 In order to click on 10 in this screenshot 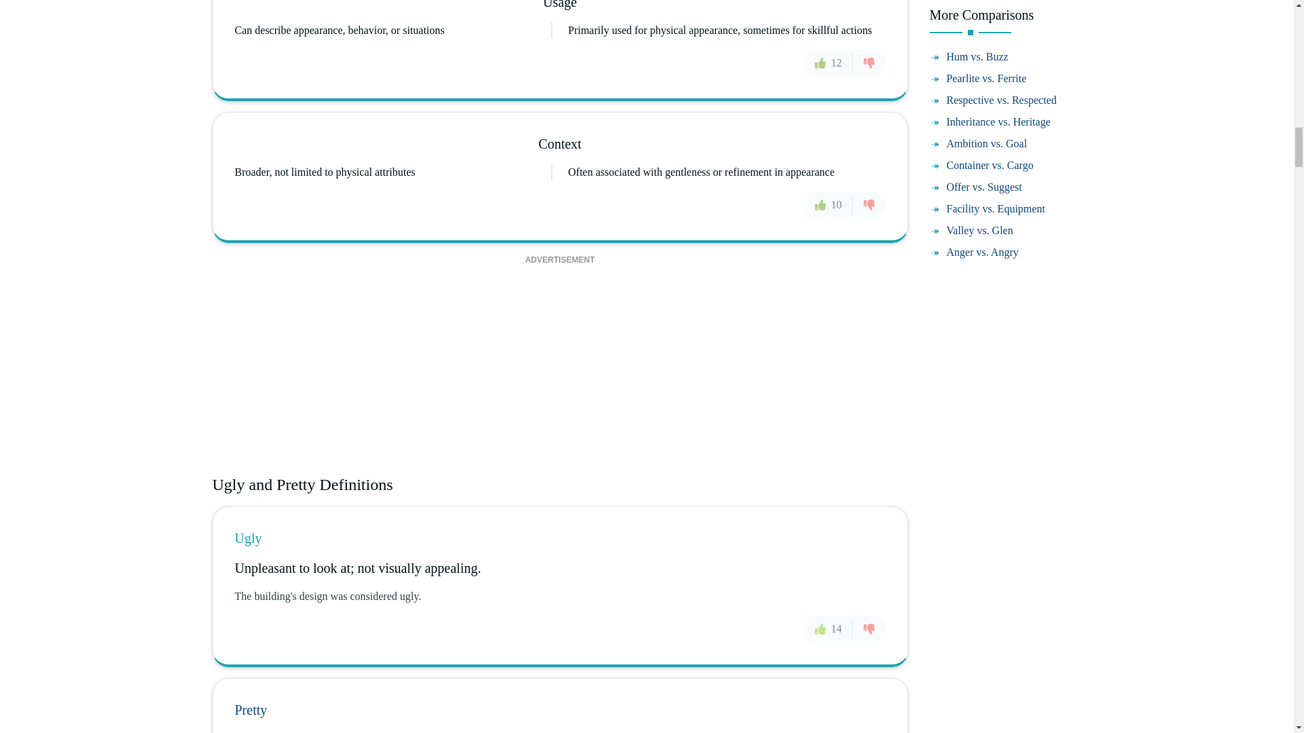, I will do `click(829, 204)`.